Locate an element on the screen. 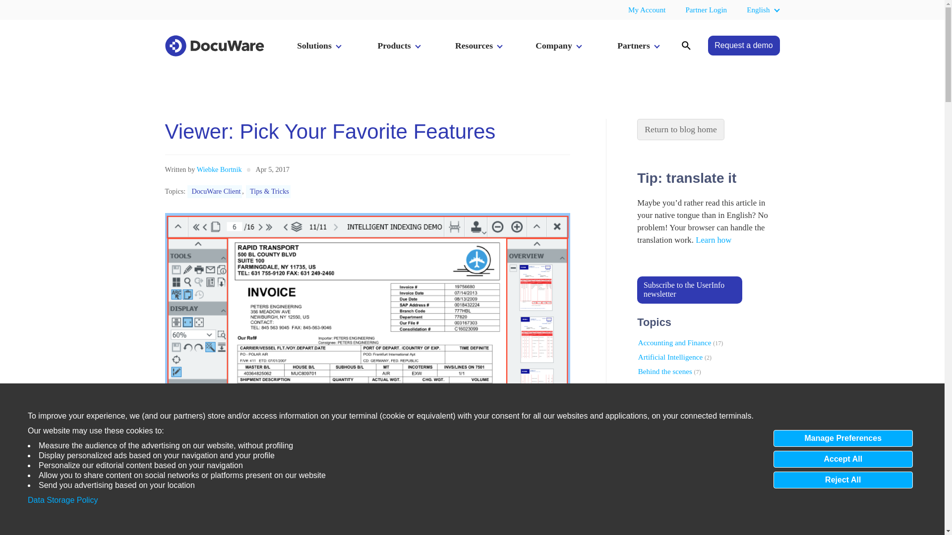  English is located at coordinates (758, 10).